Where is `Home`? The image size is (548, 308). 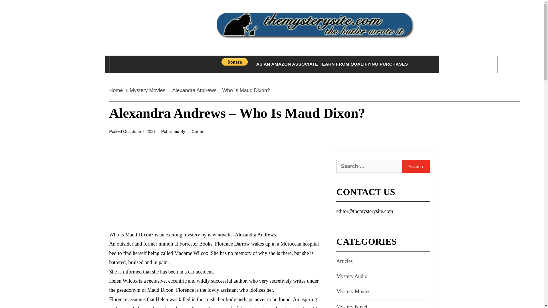
Home is located at coordinates (118, 90).